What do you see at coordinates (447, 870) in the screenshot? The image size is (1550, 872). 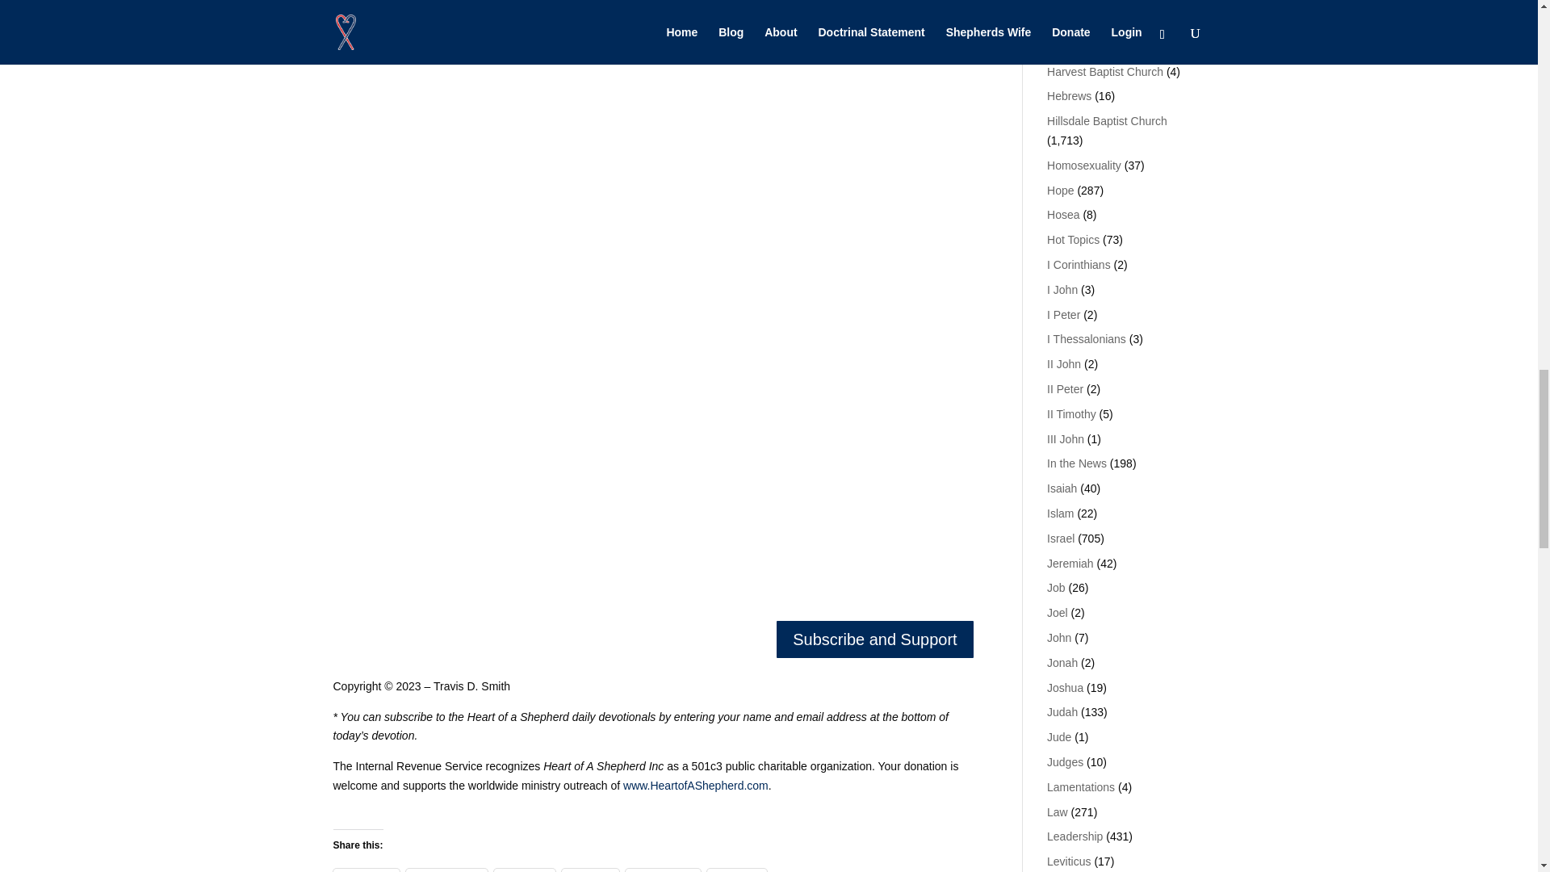 I see `Facebook` at bounding box center [447, 870].